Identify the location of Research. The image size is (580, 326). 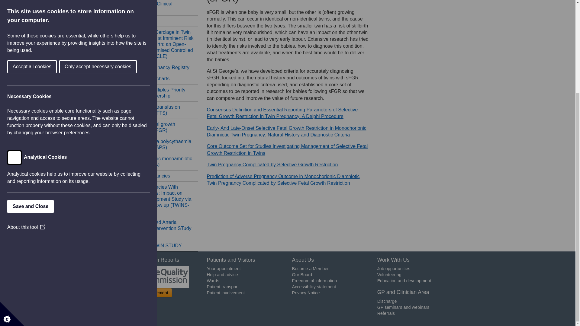
(159, 21).